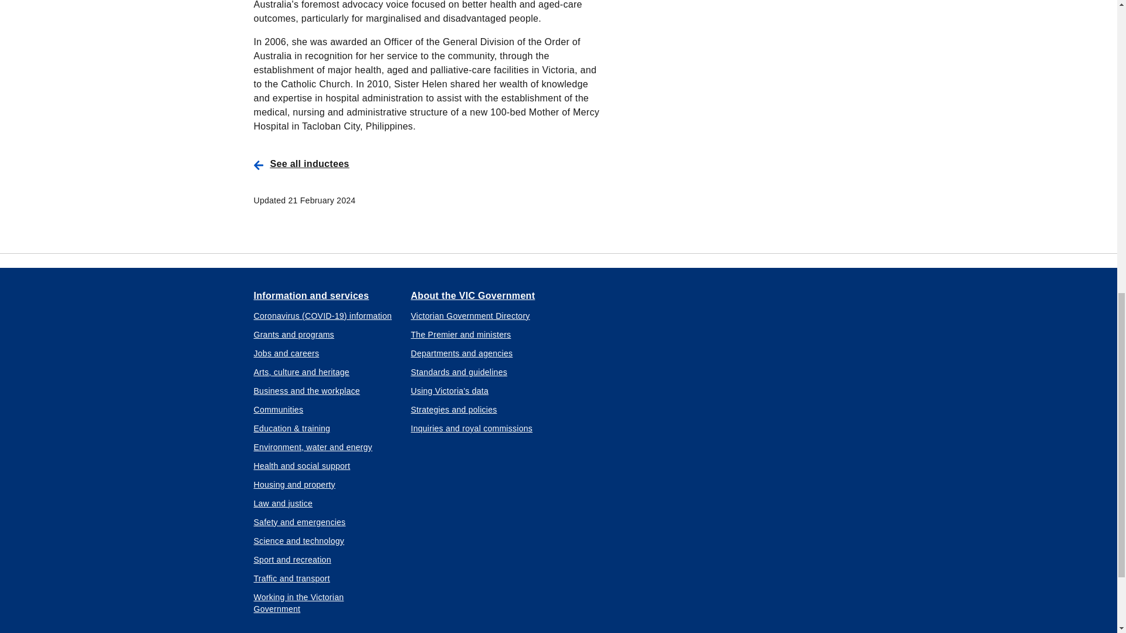  I want to click on Sport and recreation, so click(292, 559).